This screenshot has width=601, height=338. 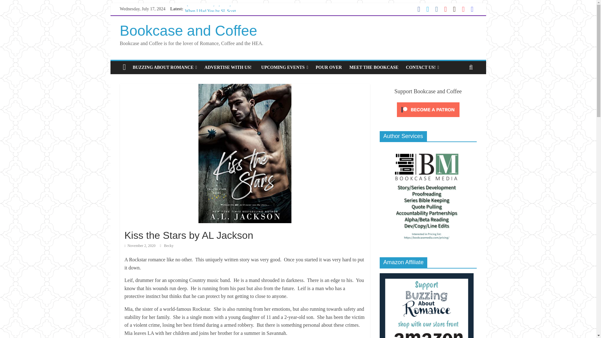 What do you see at coordinates (221, 21) in the screenshot?
I see `Review: Hold Me Until Morning by A.L. Jackson` at bounding box center [221, 21].